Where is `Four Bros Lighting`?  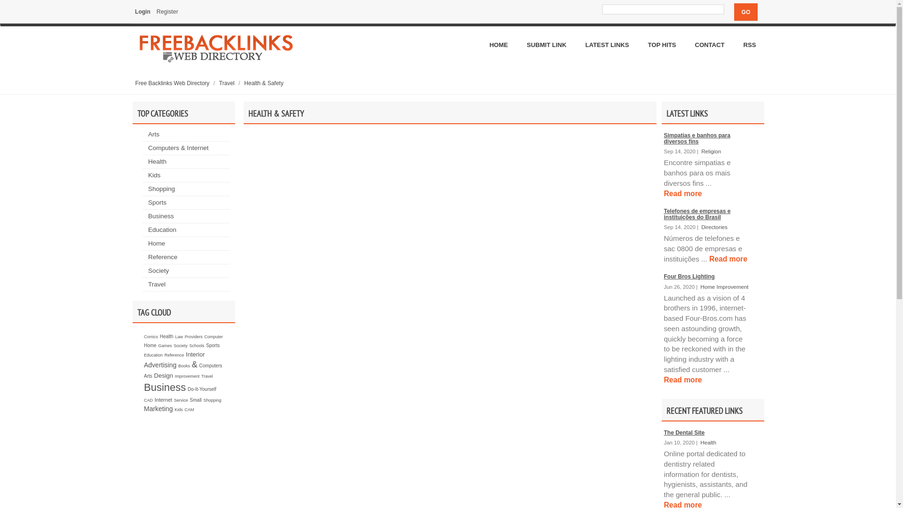
Four Bros Lighting is located at coordinates (689, 277).